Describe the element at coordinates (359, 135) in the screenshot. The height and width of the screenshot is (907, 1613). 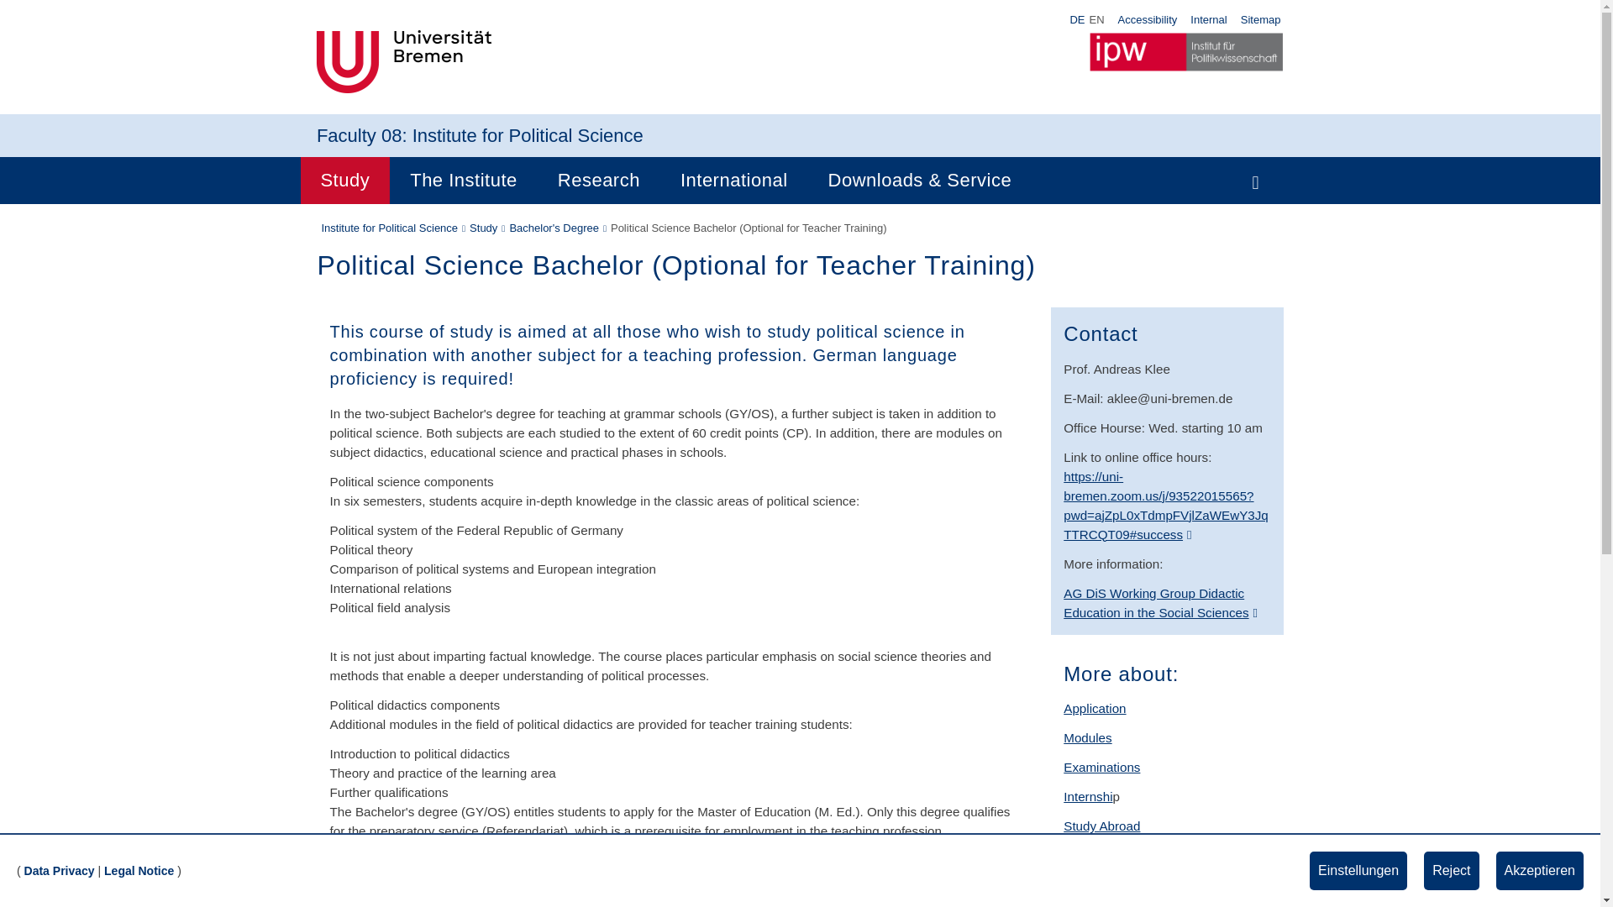
I see `Faculty 08` at that location.